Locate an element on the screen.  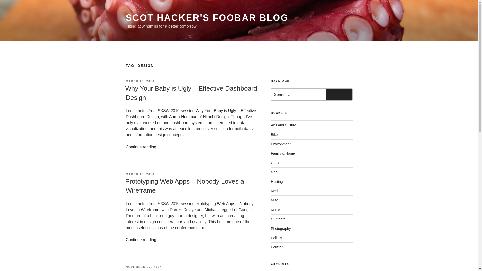
Geek is located at coordinates (275, 163).